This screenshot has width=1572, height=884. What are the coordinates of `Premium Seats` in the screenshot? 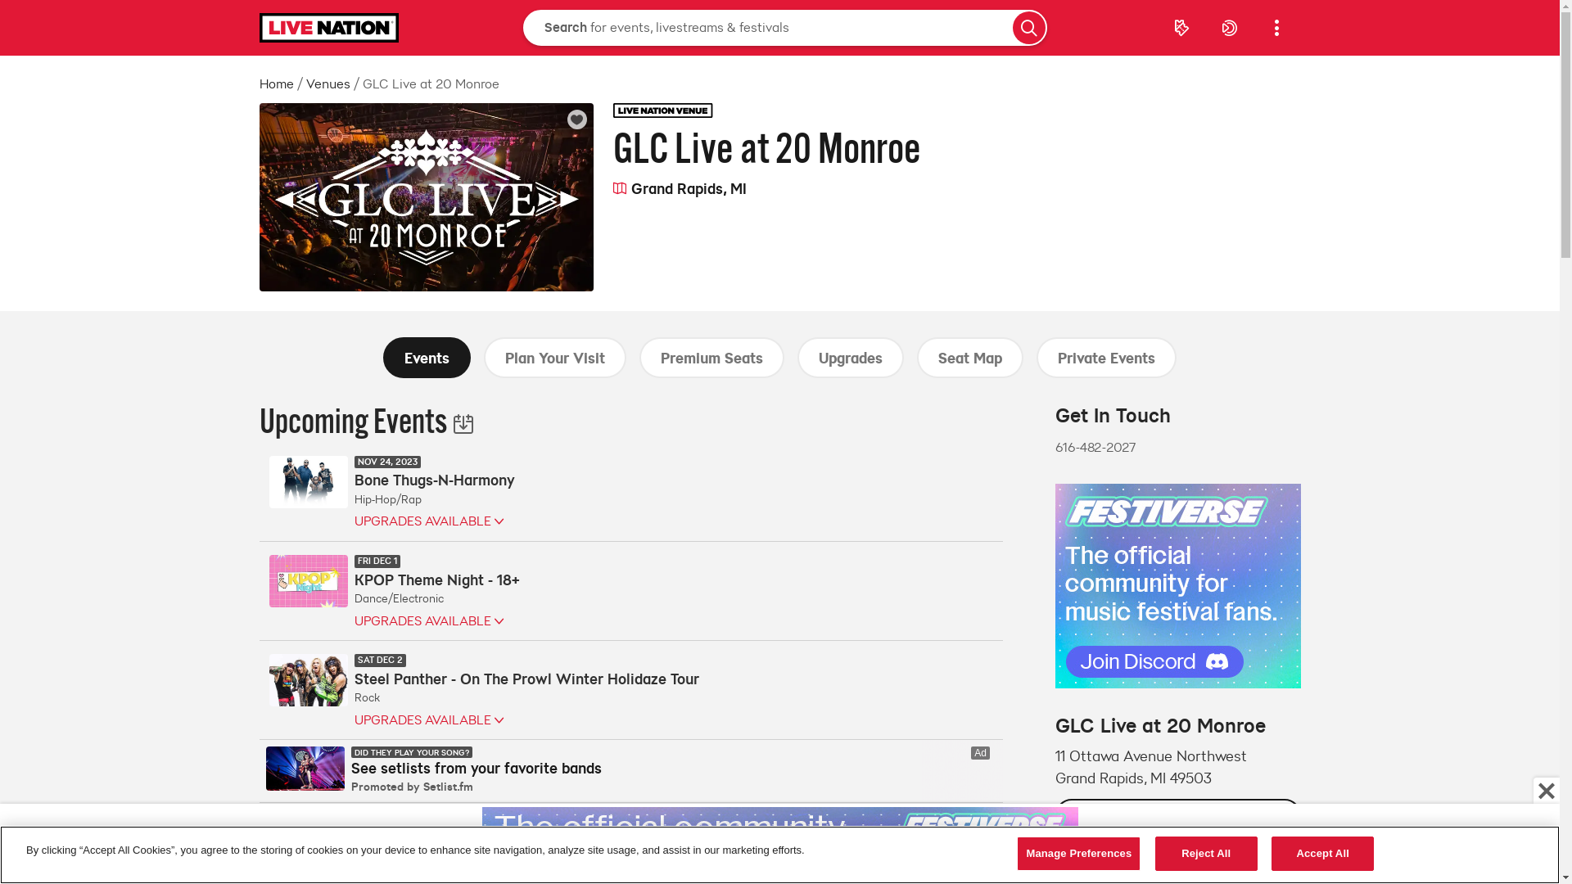 It's located at (712, 358).